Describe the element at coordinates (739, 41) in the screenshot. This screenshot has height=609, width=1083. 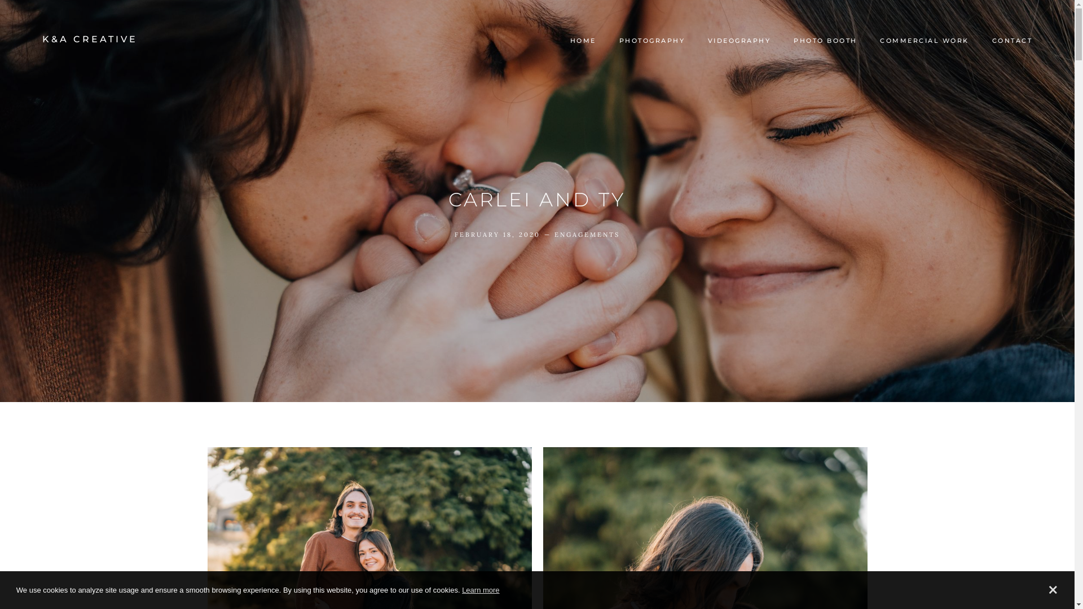
I see `VIDEOGRAPHY` at that location.